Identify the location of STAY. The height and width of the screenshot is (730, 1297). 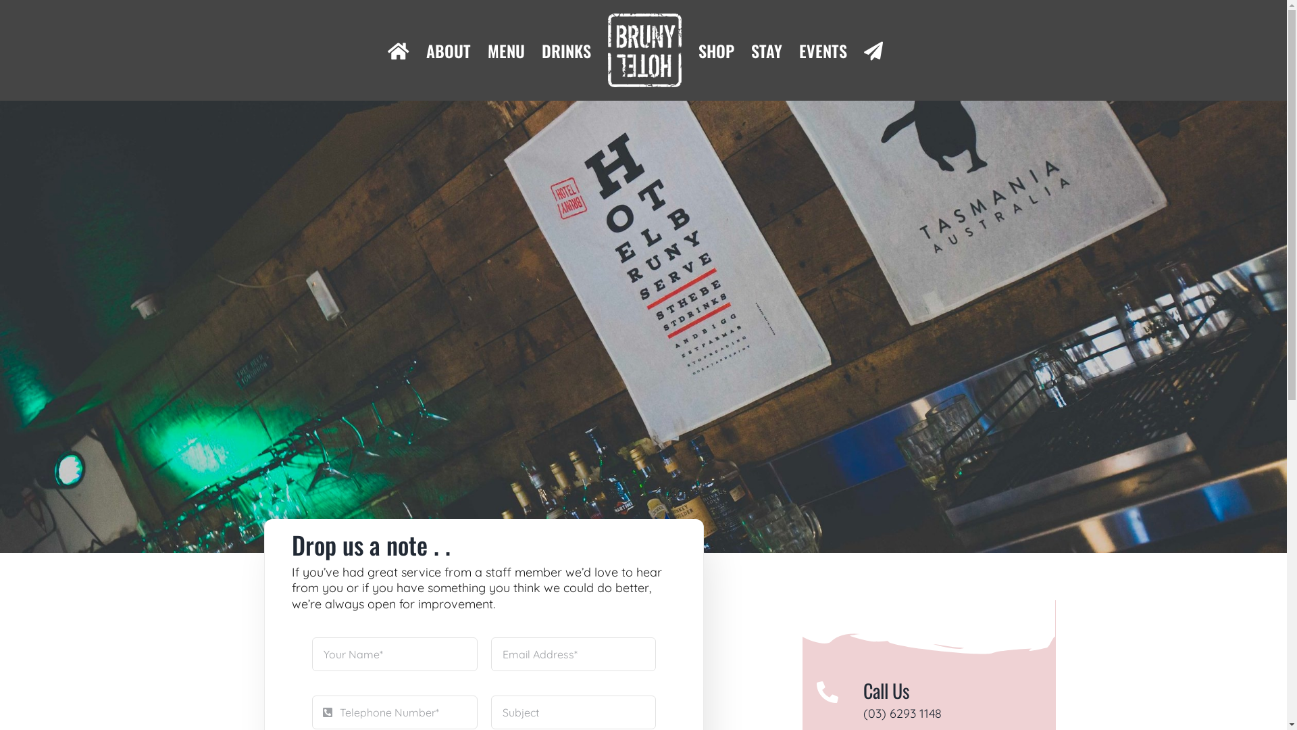
(767, 51).